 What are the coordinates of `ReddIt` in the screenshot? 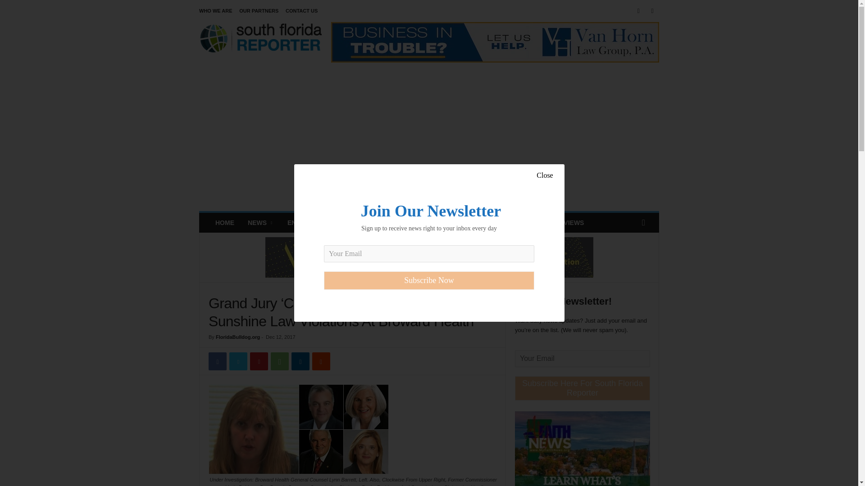 It's located at (321, 361).